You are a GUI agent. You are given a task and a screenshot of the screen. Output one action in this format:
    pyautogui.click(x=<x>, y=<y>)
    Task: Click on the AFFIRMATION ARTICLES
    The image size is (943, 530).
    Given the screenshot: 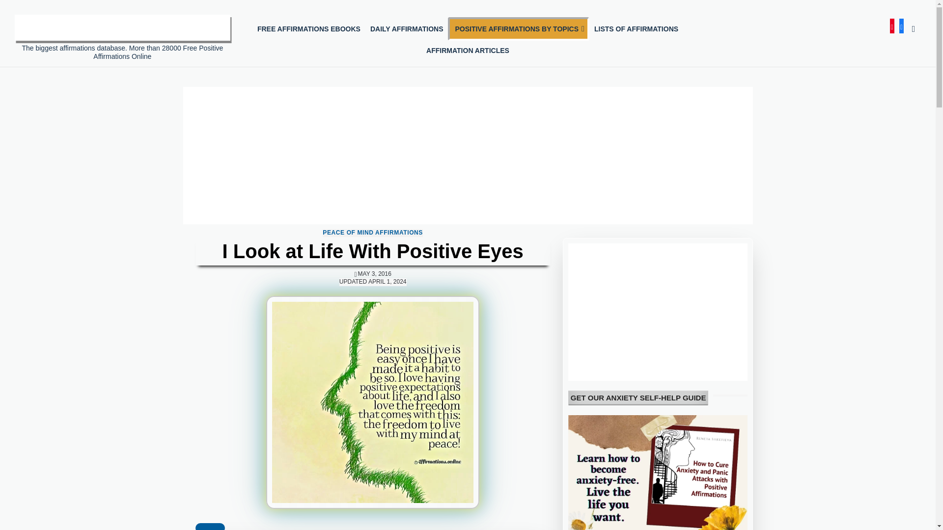 What is the action you would take?
    pyautogui.click(x=468, y=51)
    